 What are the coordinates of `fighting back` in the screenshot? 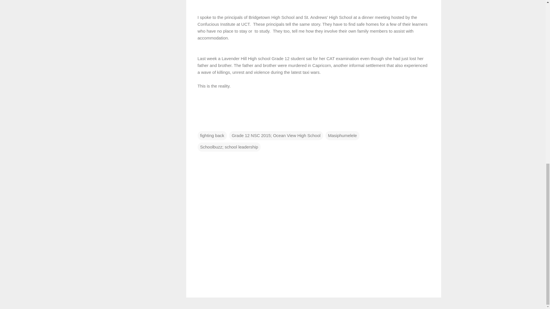 It's located at (212, 135).